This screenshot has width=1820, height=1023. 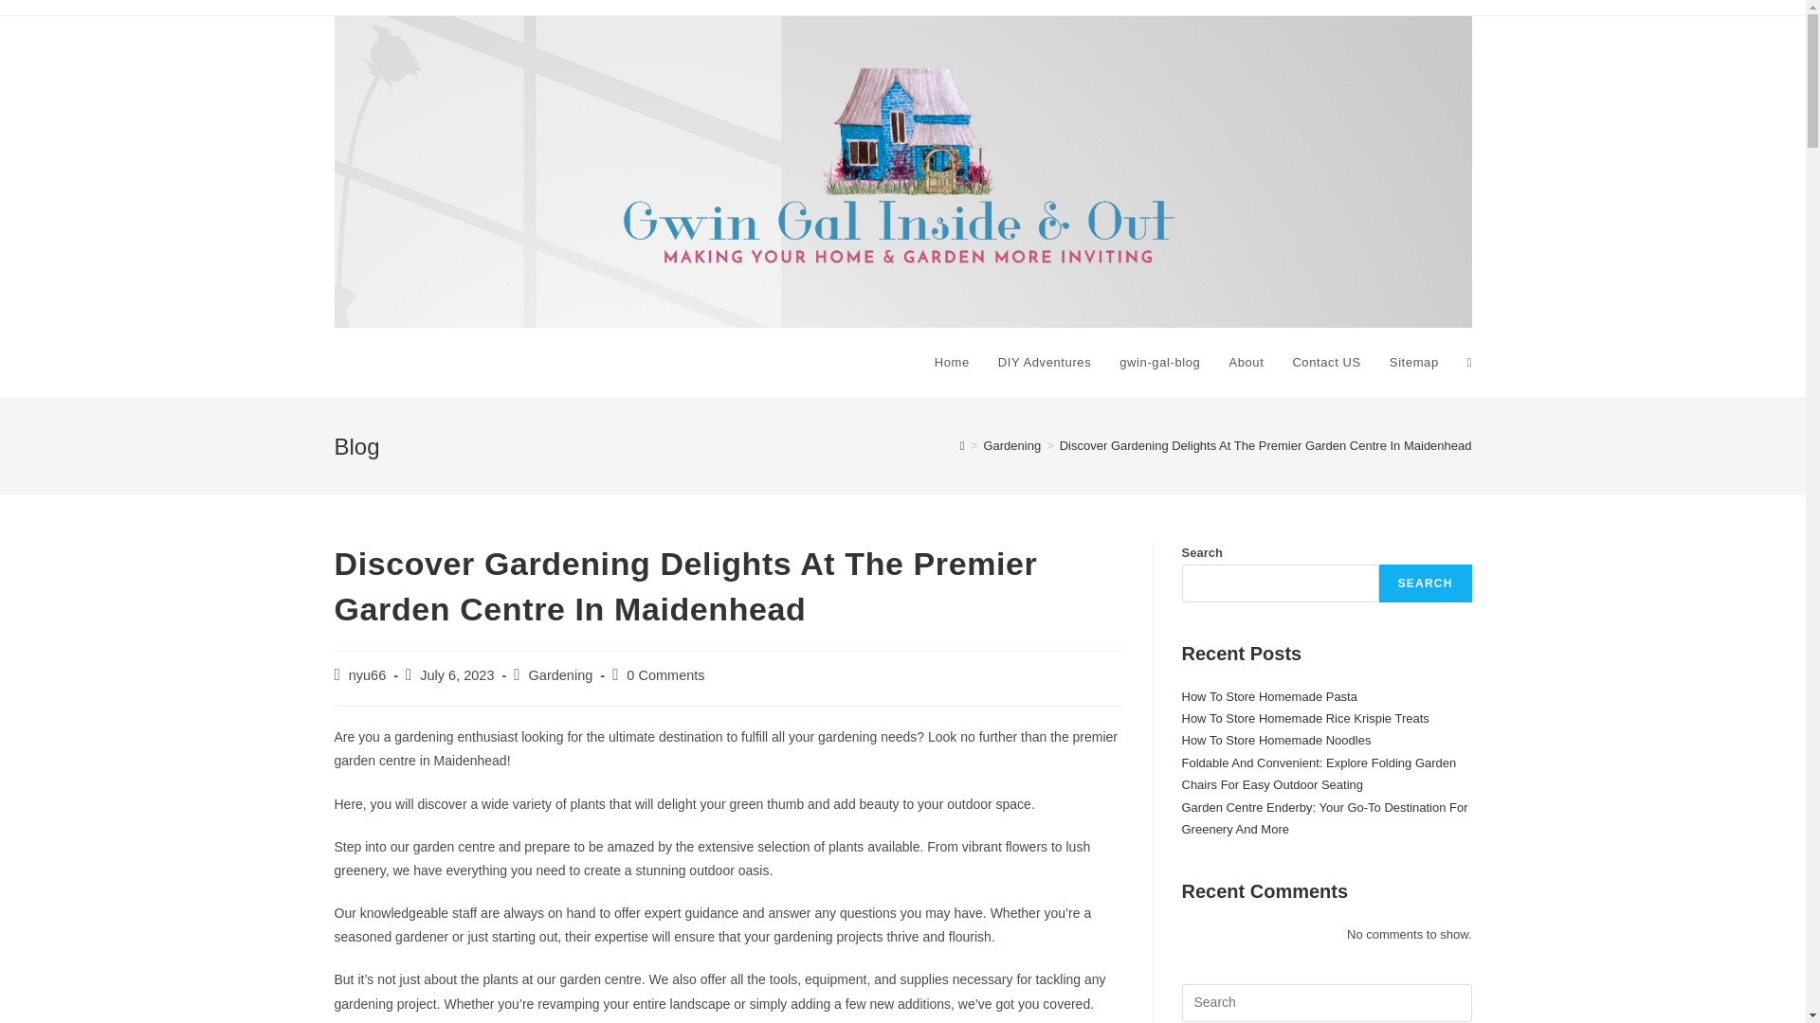 What do you see at coordinates (1276, 741) in the screenshot?
I see `How To Store Homemade Noodles` at bounding box center [1276, 741].